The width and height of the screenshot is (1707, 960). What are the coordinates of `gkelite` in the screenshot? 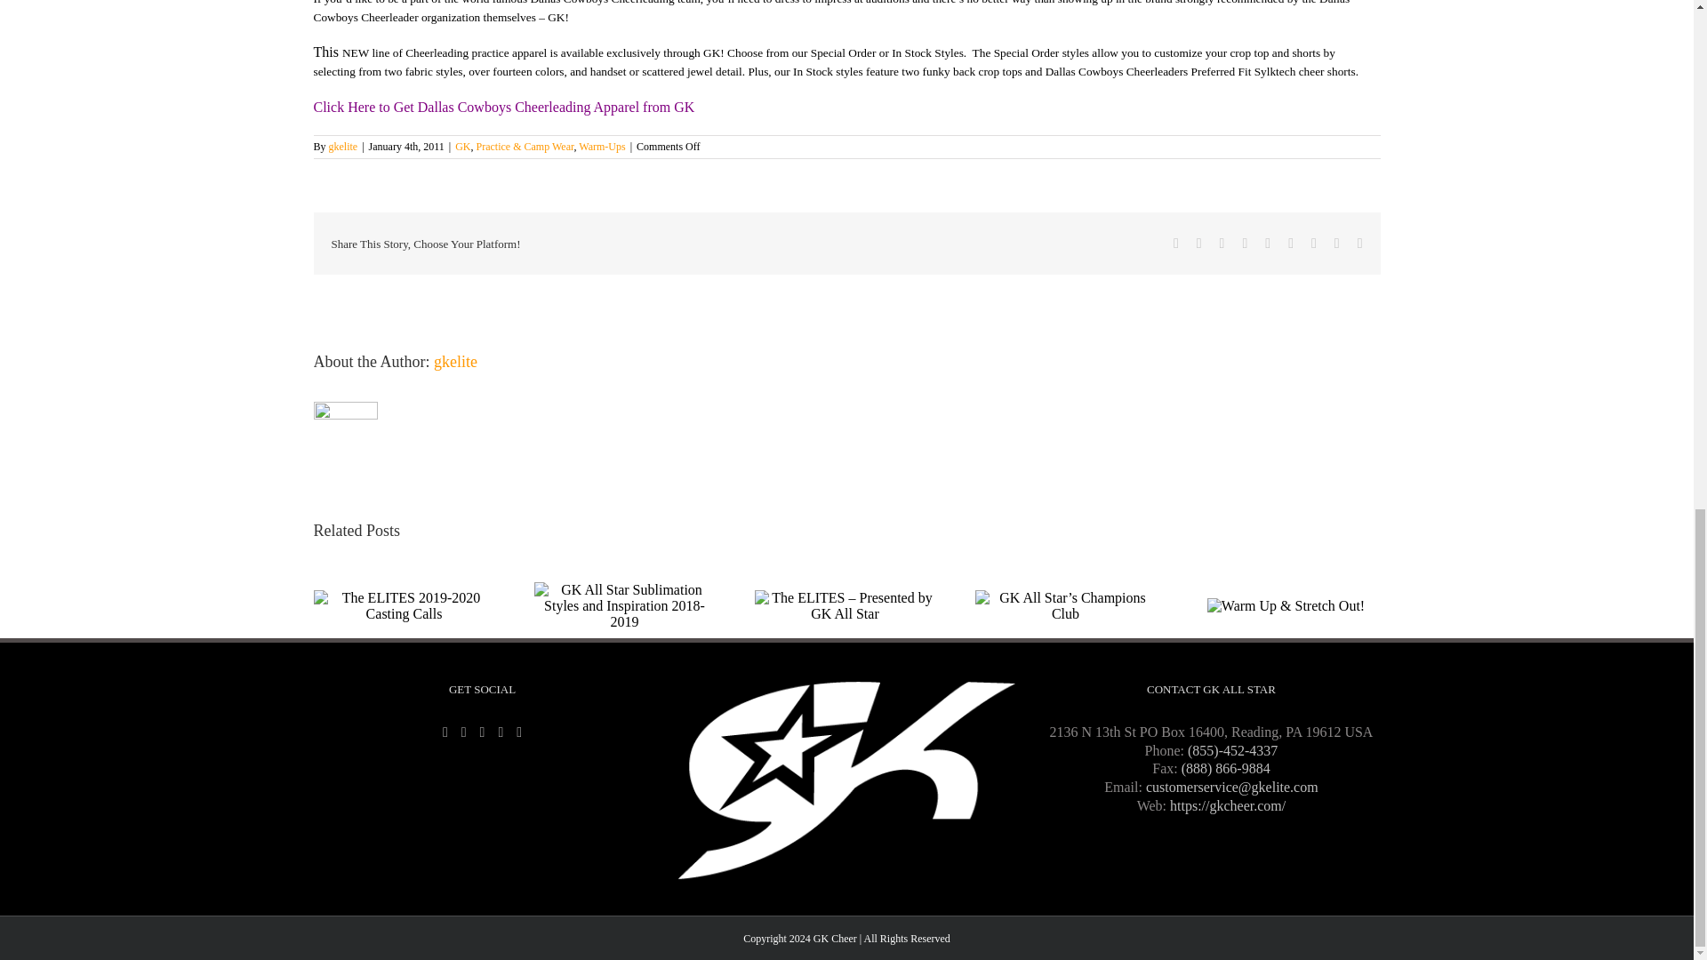 It's located at (343, 146).